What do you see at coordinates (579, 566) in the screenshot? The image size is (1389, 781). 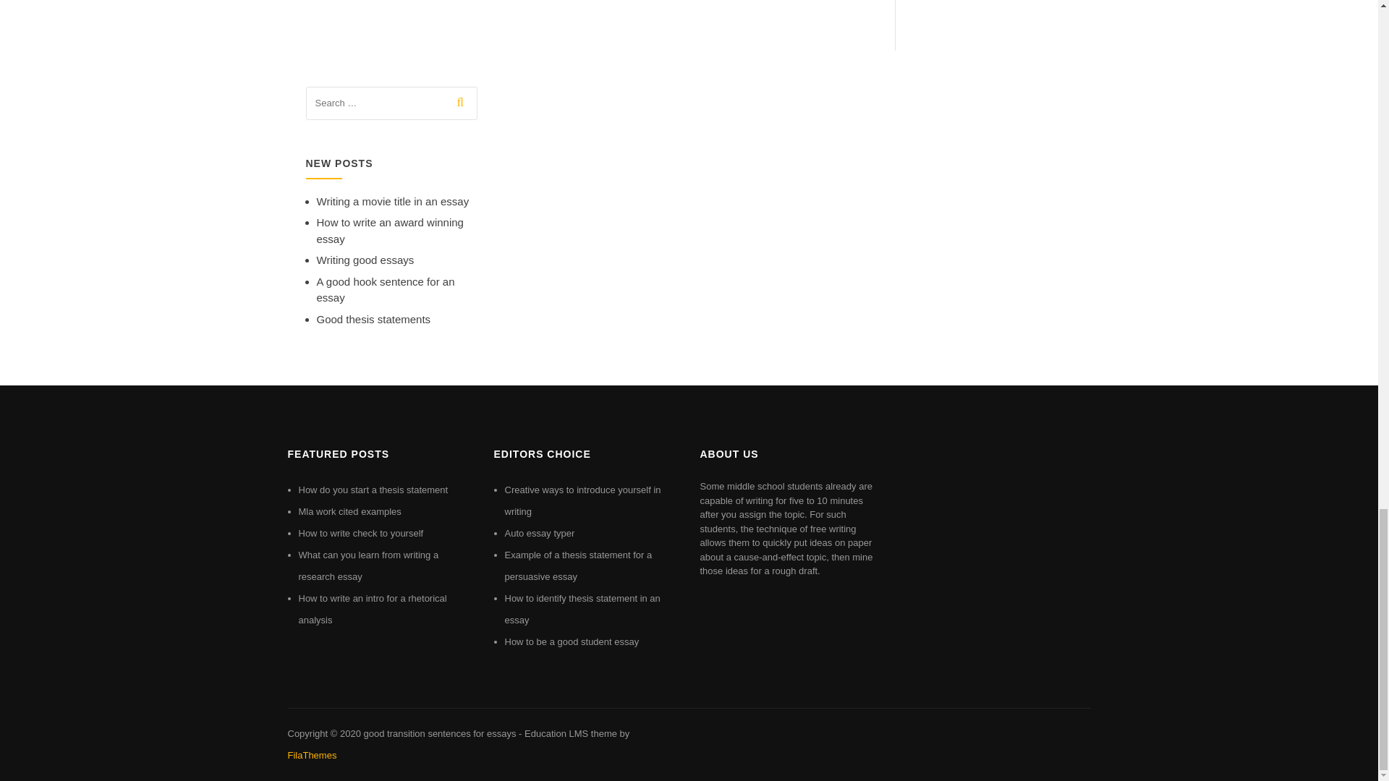 I see `Example of a thesis statement for a persuasive essay` at bounding box center [579, 566].